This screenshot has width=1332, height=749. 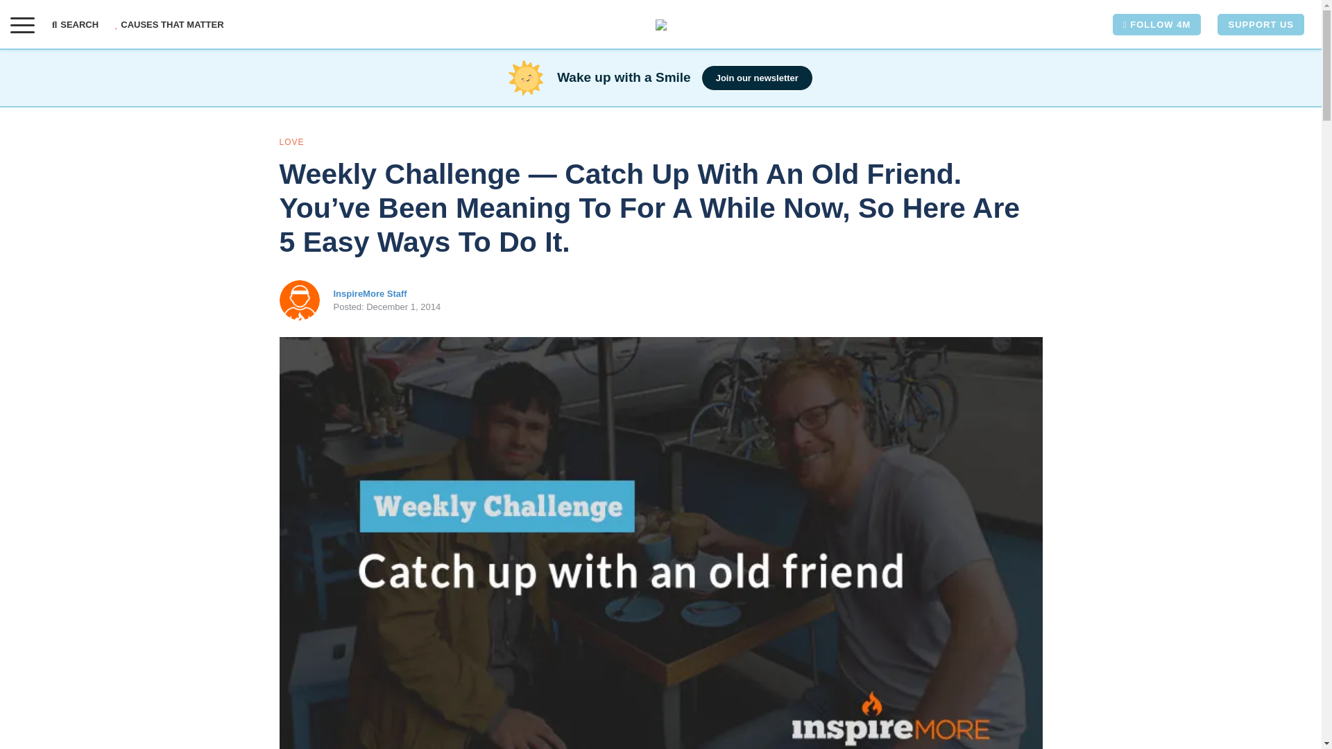 What do you see at coordinates (757, 78) in the screenshot?
I see `Join our newsletter` at bounding box center [757, 78].